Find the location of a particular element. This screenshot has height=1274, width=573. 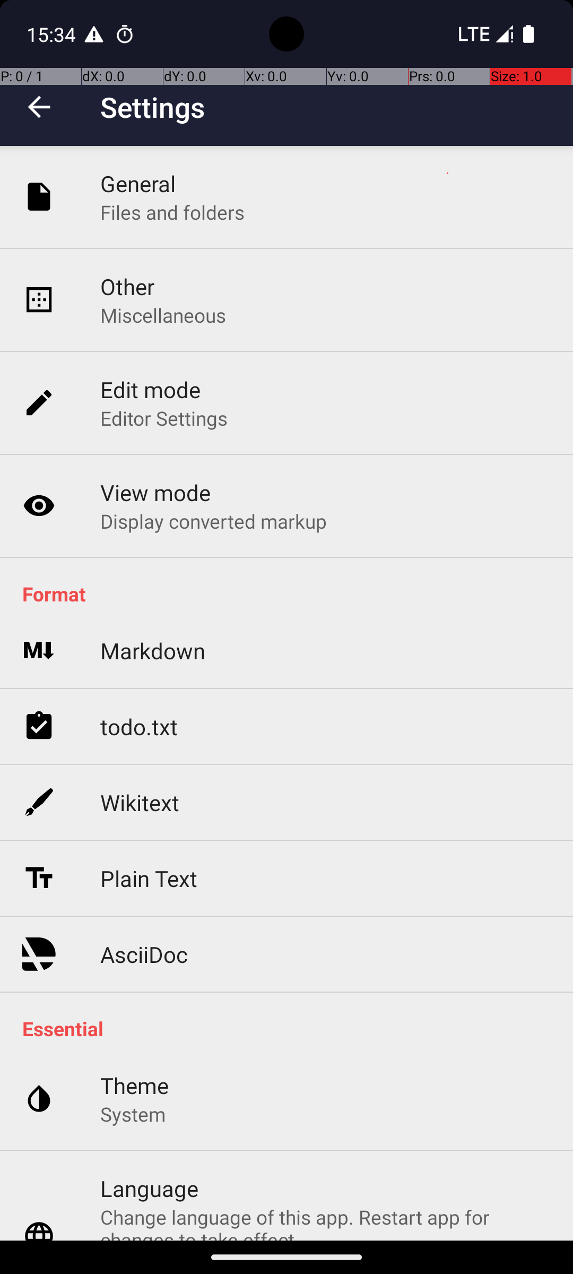

Miscellaneous is located at coordinates (163, 315).